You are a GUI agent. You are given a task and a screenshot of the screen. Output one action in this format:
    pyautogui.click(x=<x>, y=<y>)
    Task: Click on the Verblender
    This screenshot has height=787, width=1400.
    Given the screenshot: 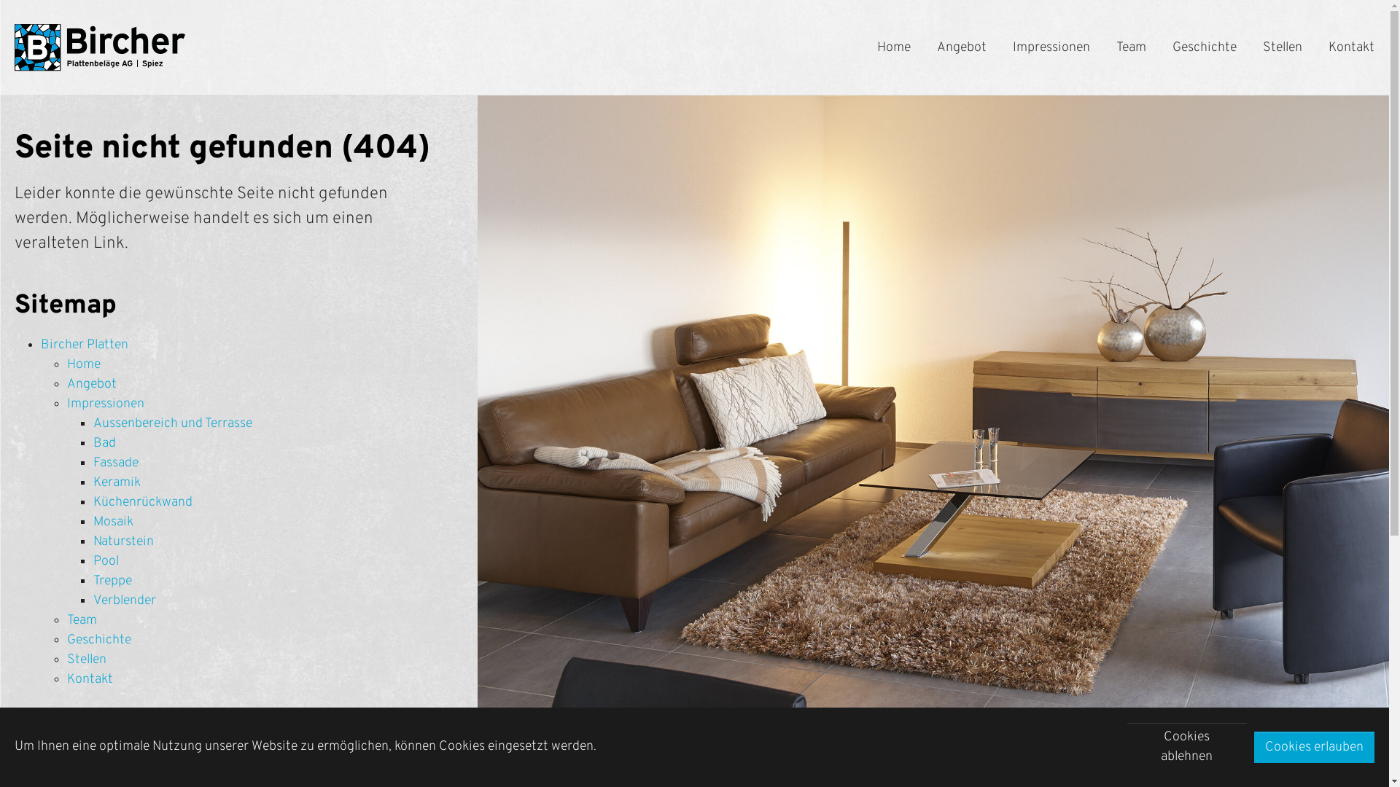 What is the action you would take?
    pyautogui.click(x=125, y=600)
    